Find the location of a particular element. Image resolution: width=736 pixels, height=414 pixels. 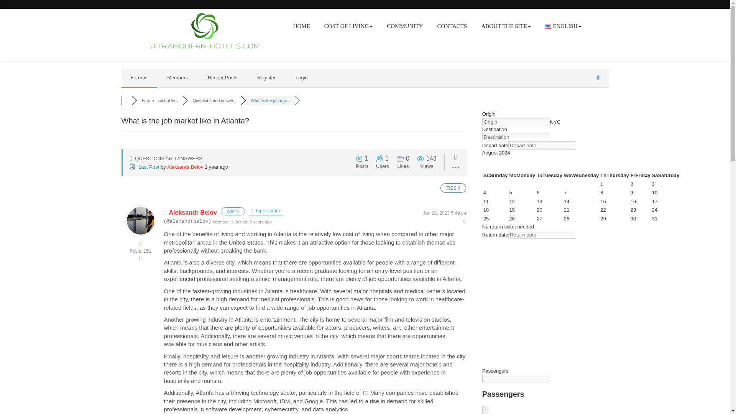

COMMUNITY is located at coordinates (405, 26).